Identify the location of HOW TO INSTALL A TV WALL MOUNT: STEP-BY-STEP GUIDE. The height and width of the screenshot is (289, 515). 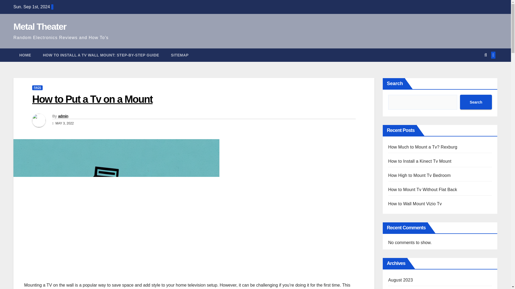
(101, 55).